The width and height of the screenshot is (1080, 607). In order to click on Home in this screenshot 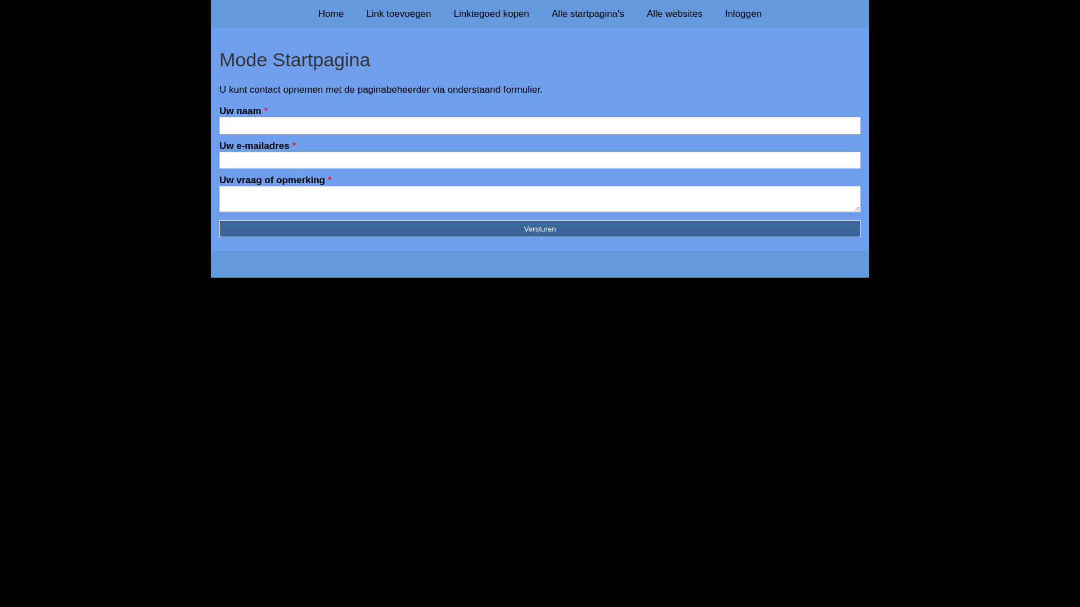, I will do `click(331, 13)`.